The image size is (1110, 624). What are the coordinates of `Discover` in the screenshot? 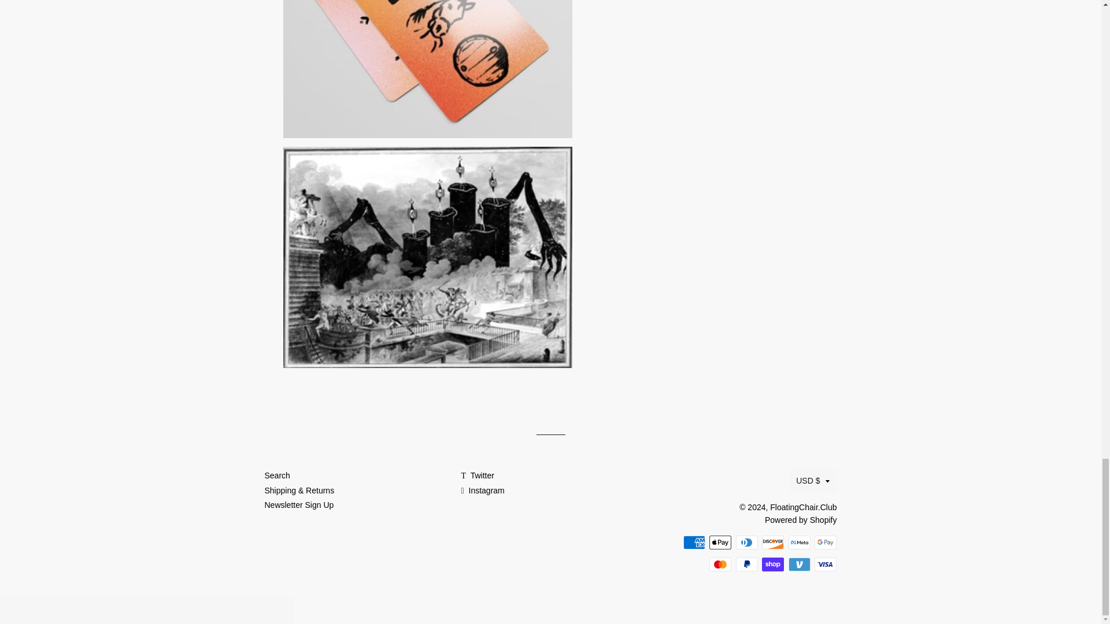 It's located at (772, 542).